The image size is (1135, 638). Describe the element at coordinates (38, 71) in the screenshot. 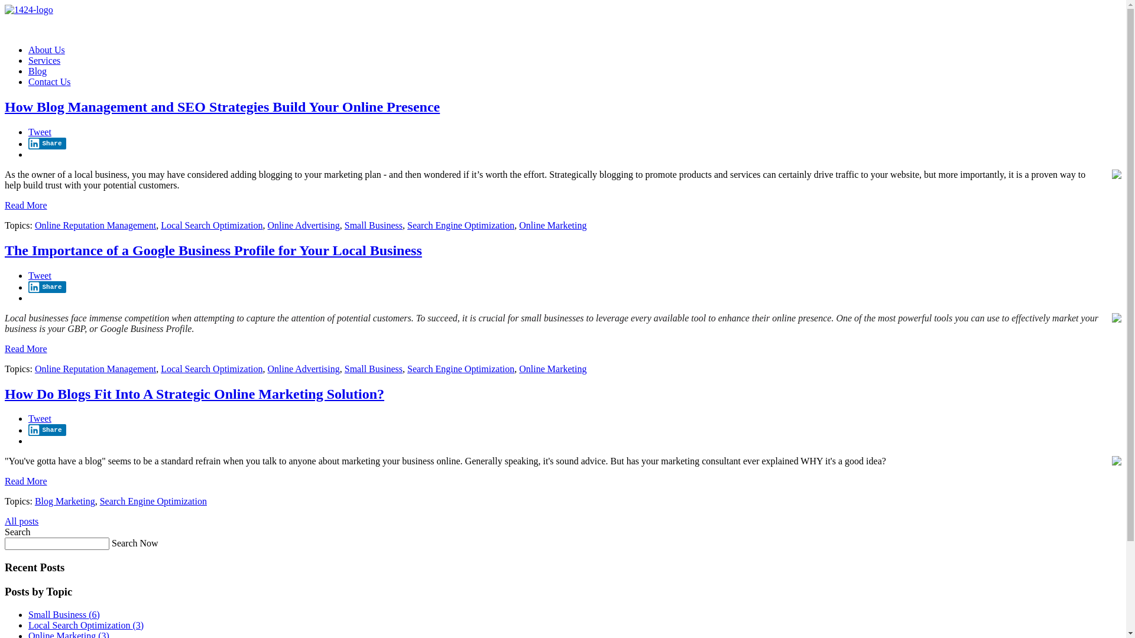

I see `Blog` at that location.